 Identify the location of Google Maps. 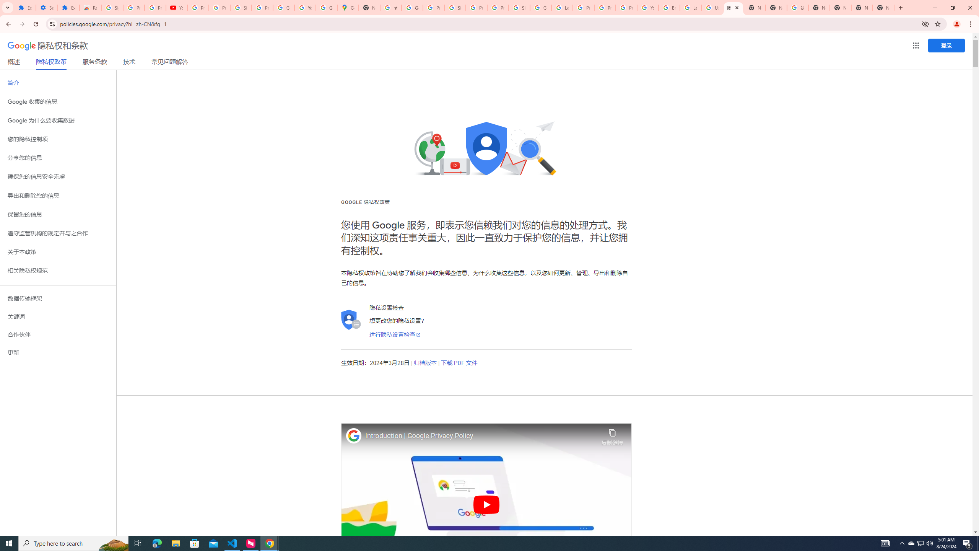
(348, 8).